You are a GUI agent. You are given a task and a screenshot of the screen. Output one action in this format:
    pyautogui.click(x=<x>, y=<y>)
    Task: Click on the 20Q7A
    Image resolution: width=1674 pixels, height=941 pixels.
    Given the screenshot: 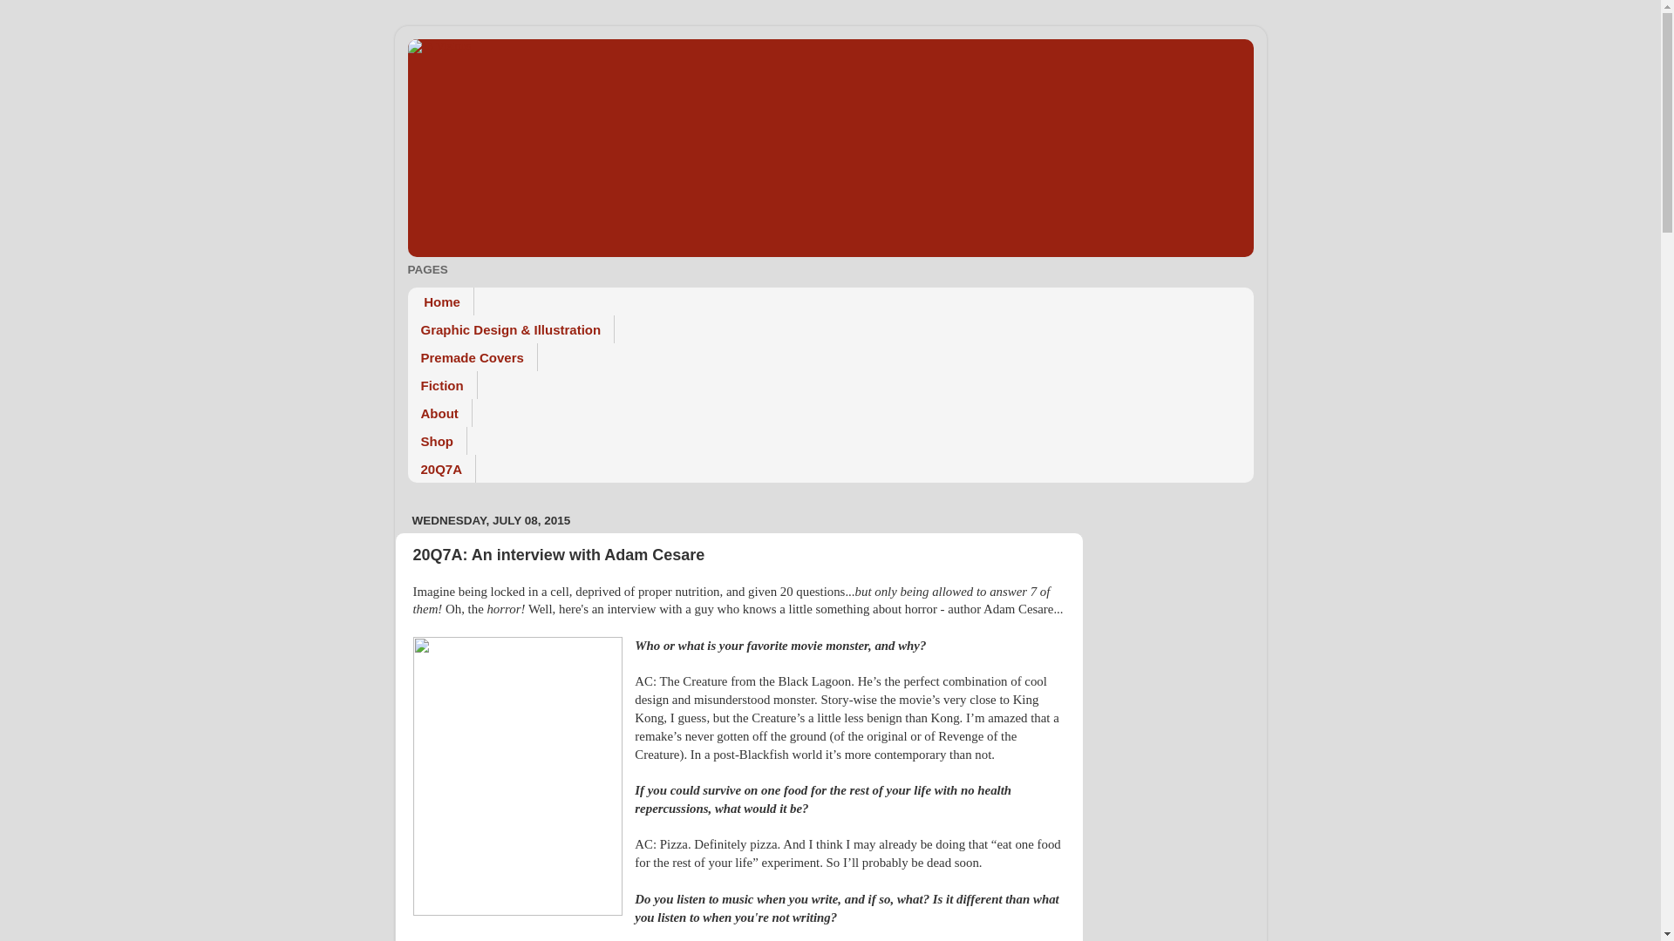 What is the action you would take?
    pyautogui.click(x=443, y=469)
    